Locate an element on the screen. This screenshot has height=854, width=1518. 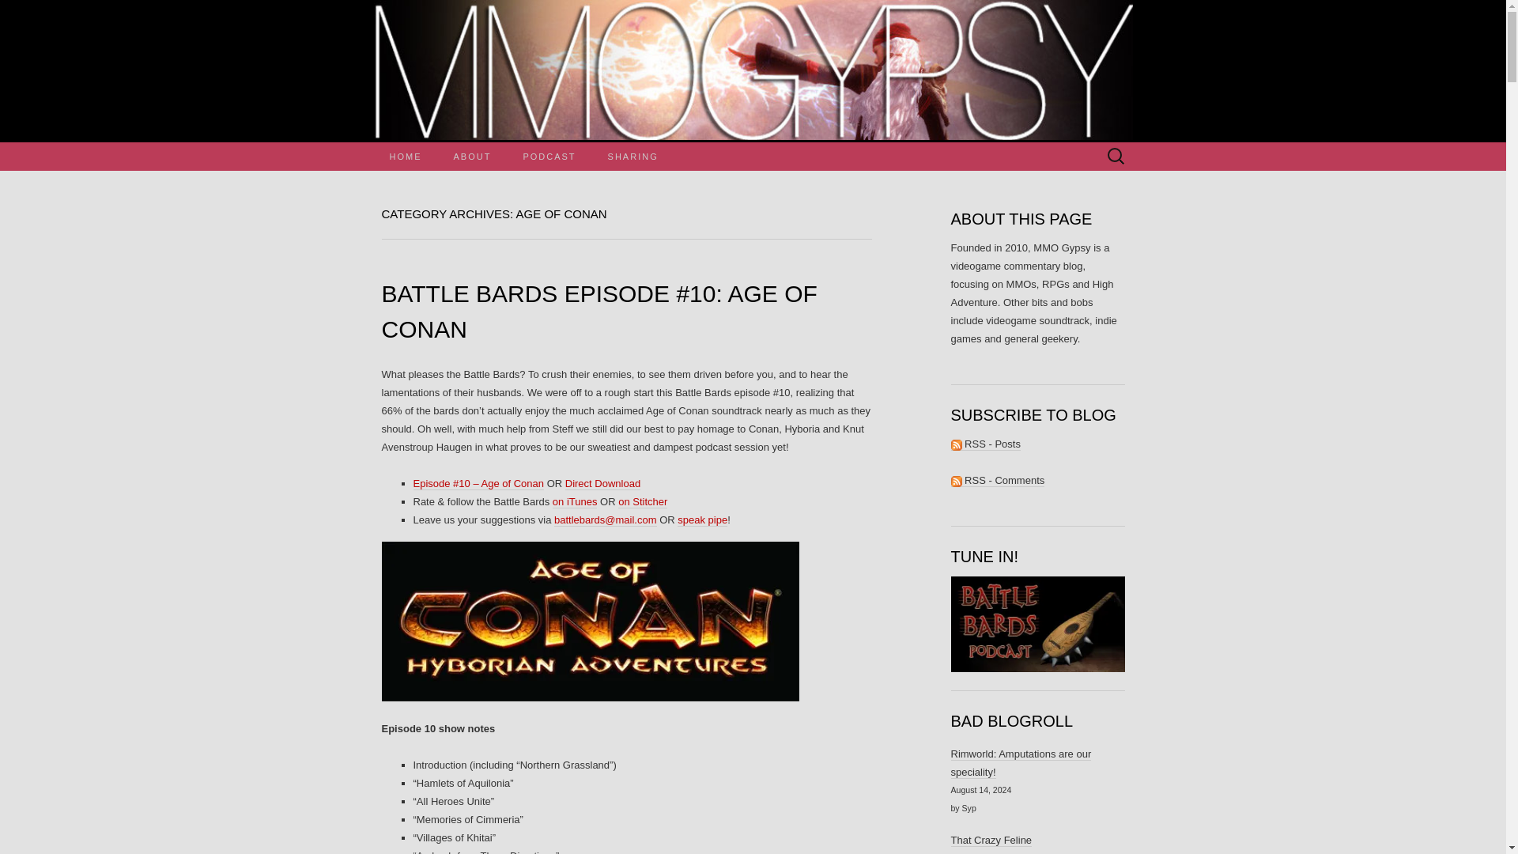
Subscribe to comments is located at coordinates (996, 481).